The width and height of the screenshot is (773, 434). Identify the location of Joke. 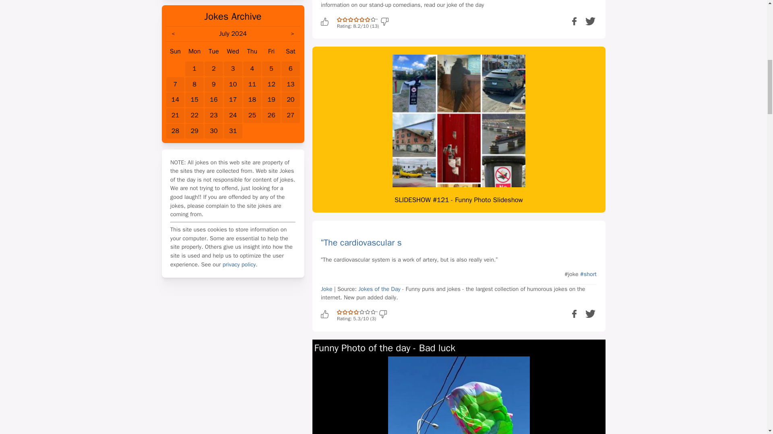
(326, 289).